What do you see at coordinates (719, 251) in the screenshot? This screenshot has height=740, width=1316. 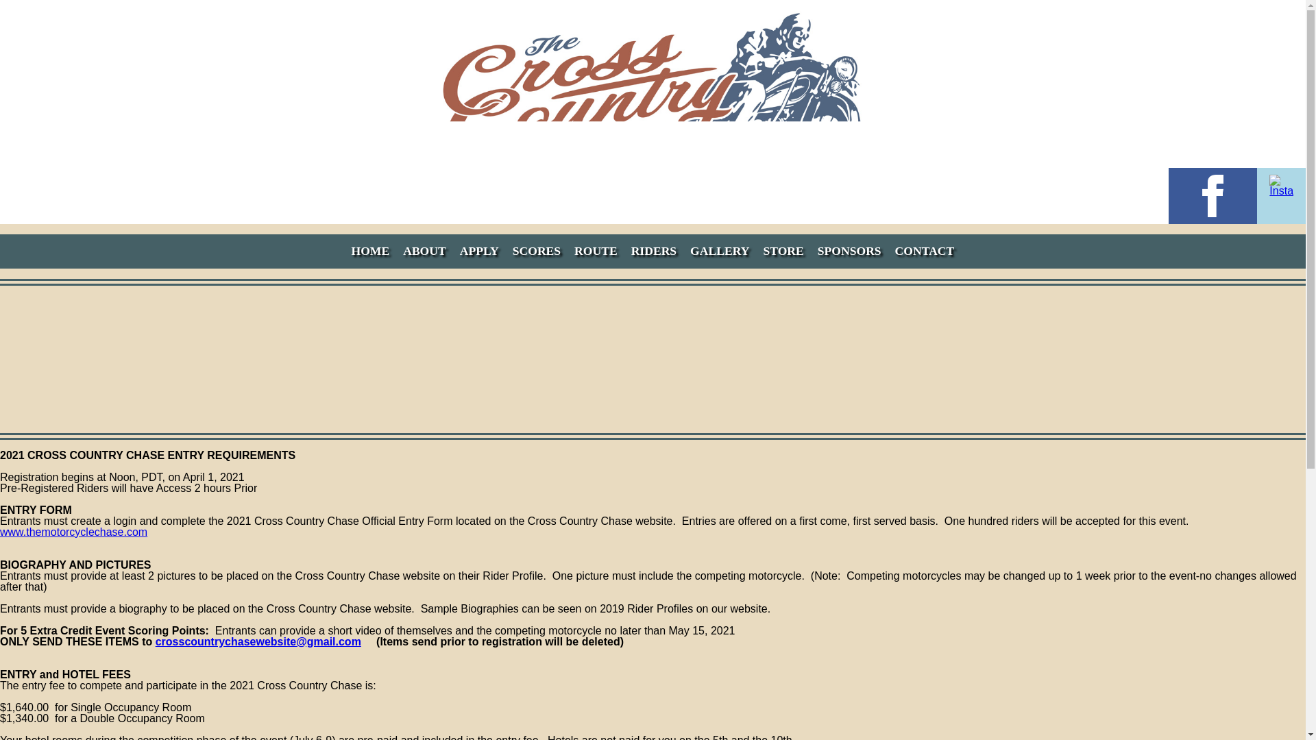 I see `GALLERY` at bounding box center [719, 251].